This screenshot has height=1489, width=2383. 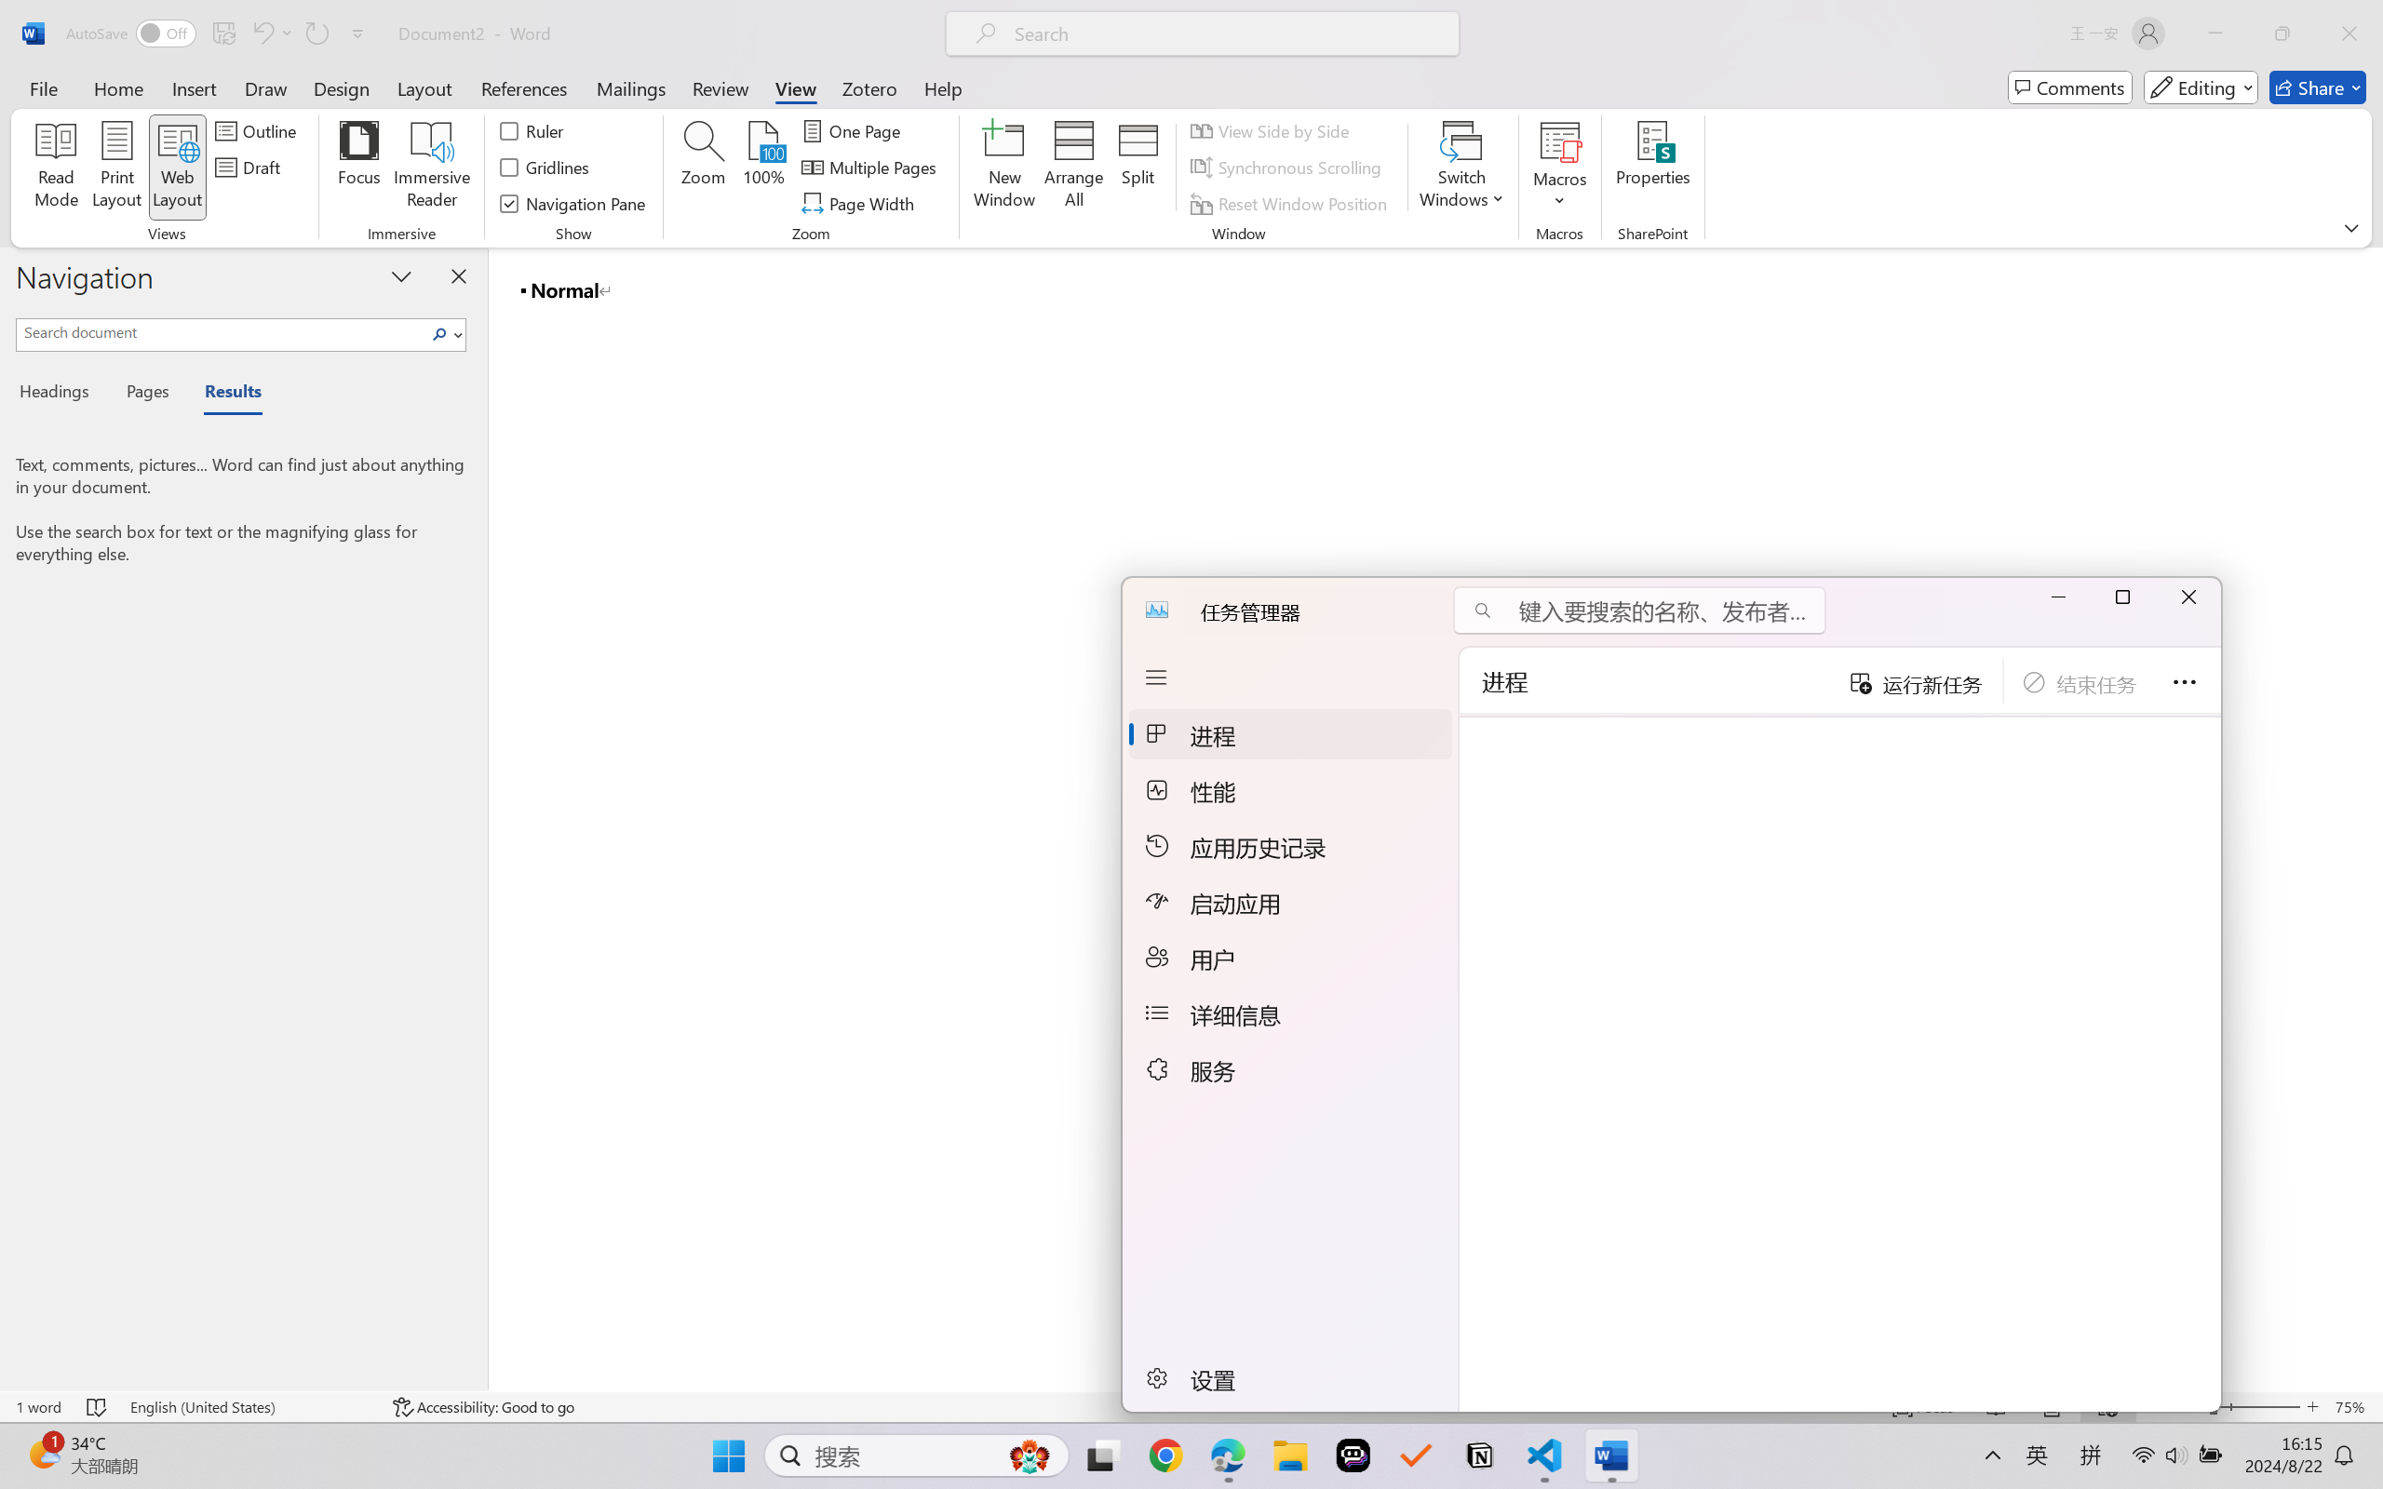 What do you see at coordinates (37, 1407) in the screenshot?
I see `Word Count 1 word` at bounding box center [37, 1407].